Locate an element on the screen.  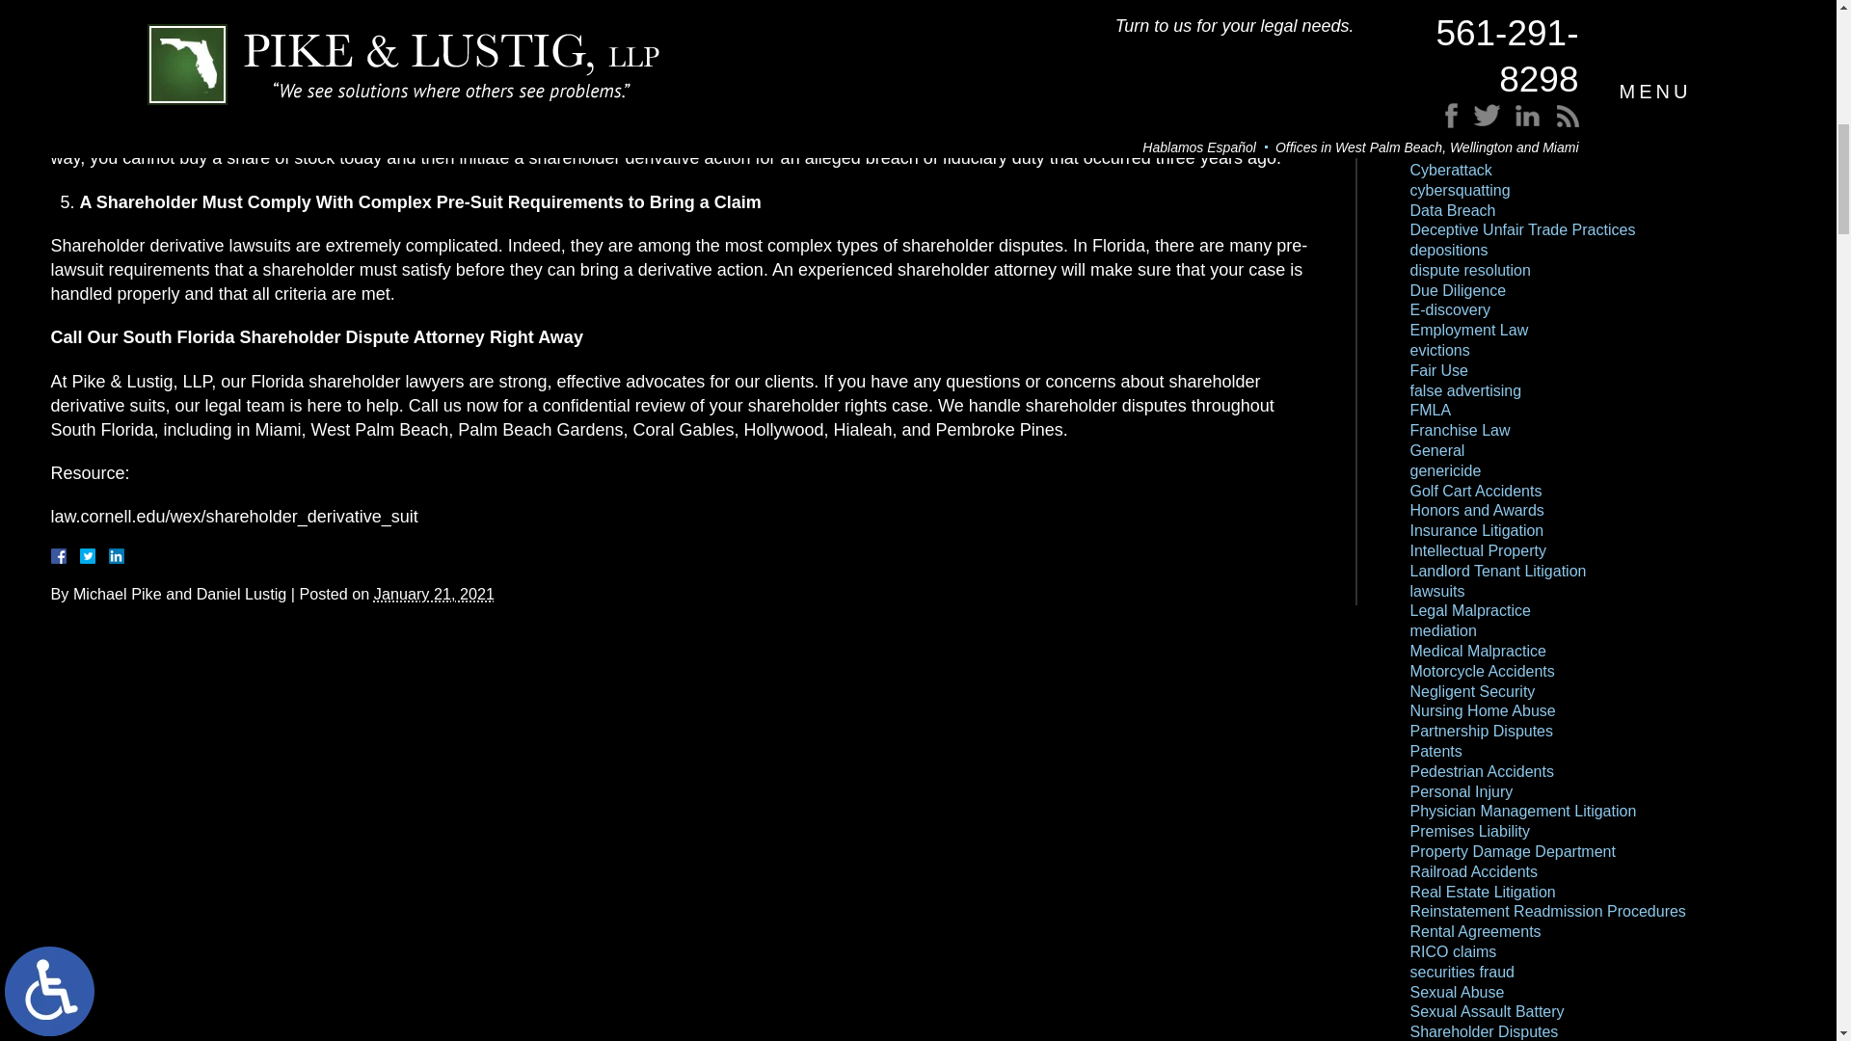
LinkedIn is located at coordinates (108, 556).